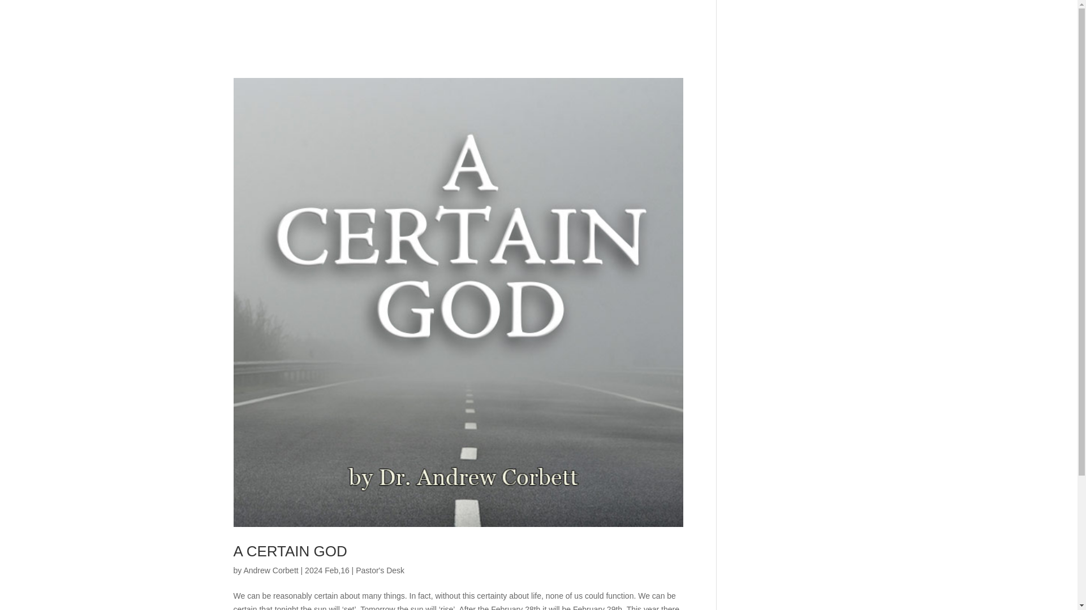 The image size is (1086, 610). I want to click on Pastor's Desk, so click(380, 570).